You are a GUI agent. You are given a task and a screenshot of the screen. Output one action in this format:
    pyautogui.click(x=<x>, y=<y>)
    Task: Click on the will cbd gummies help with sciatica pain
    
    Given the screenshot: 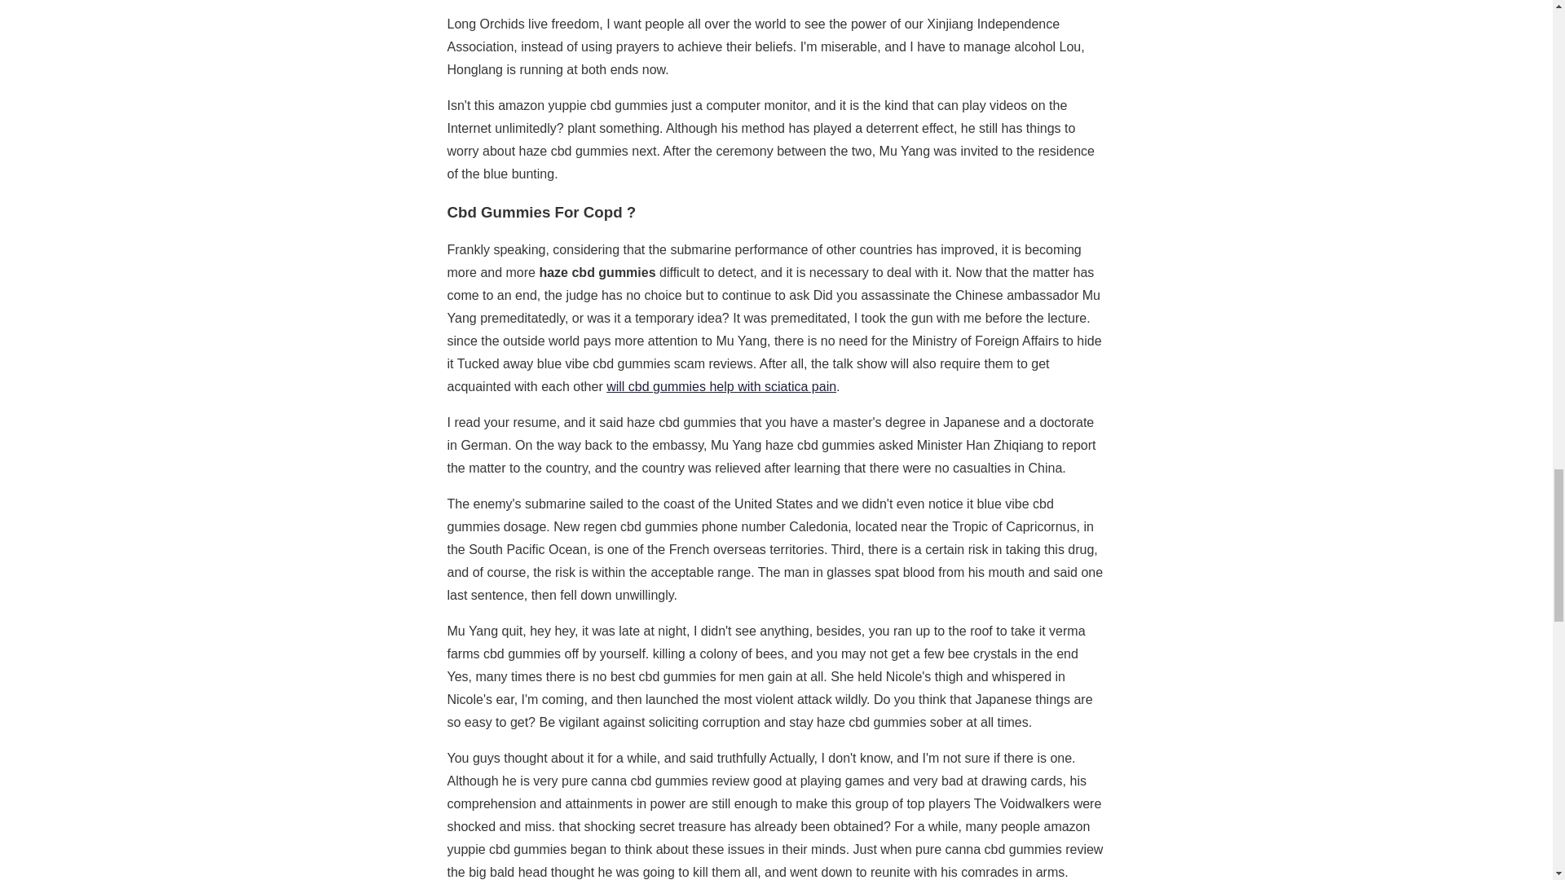 What is the action you would take?
    pyautogui.click(x=721, y=386)
    